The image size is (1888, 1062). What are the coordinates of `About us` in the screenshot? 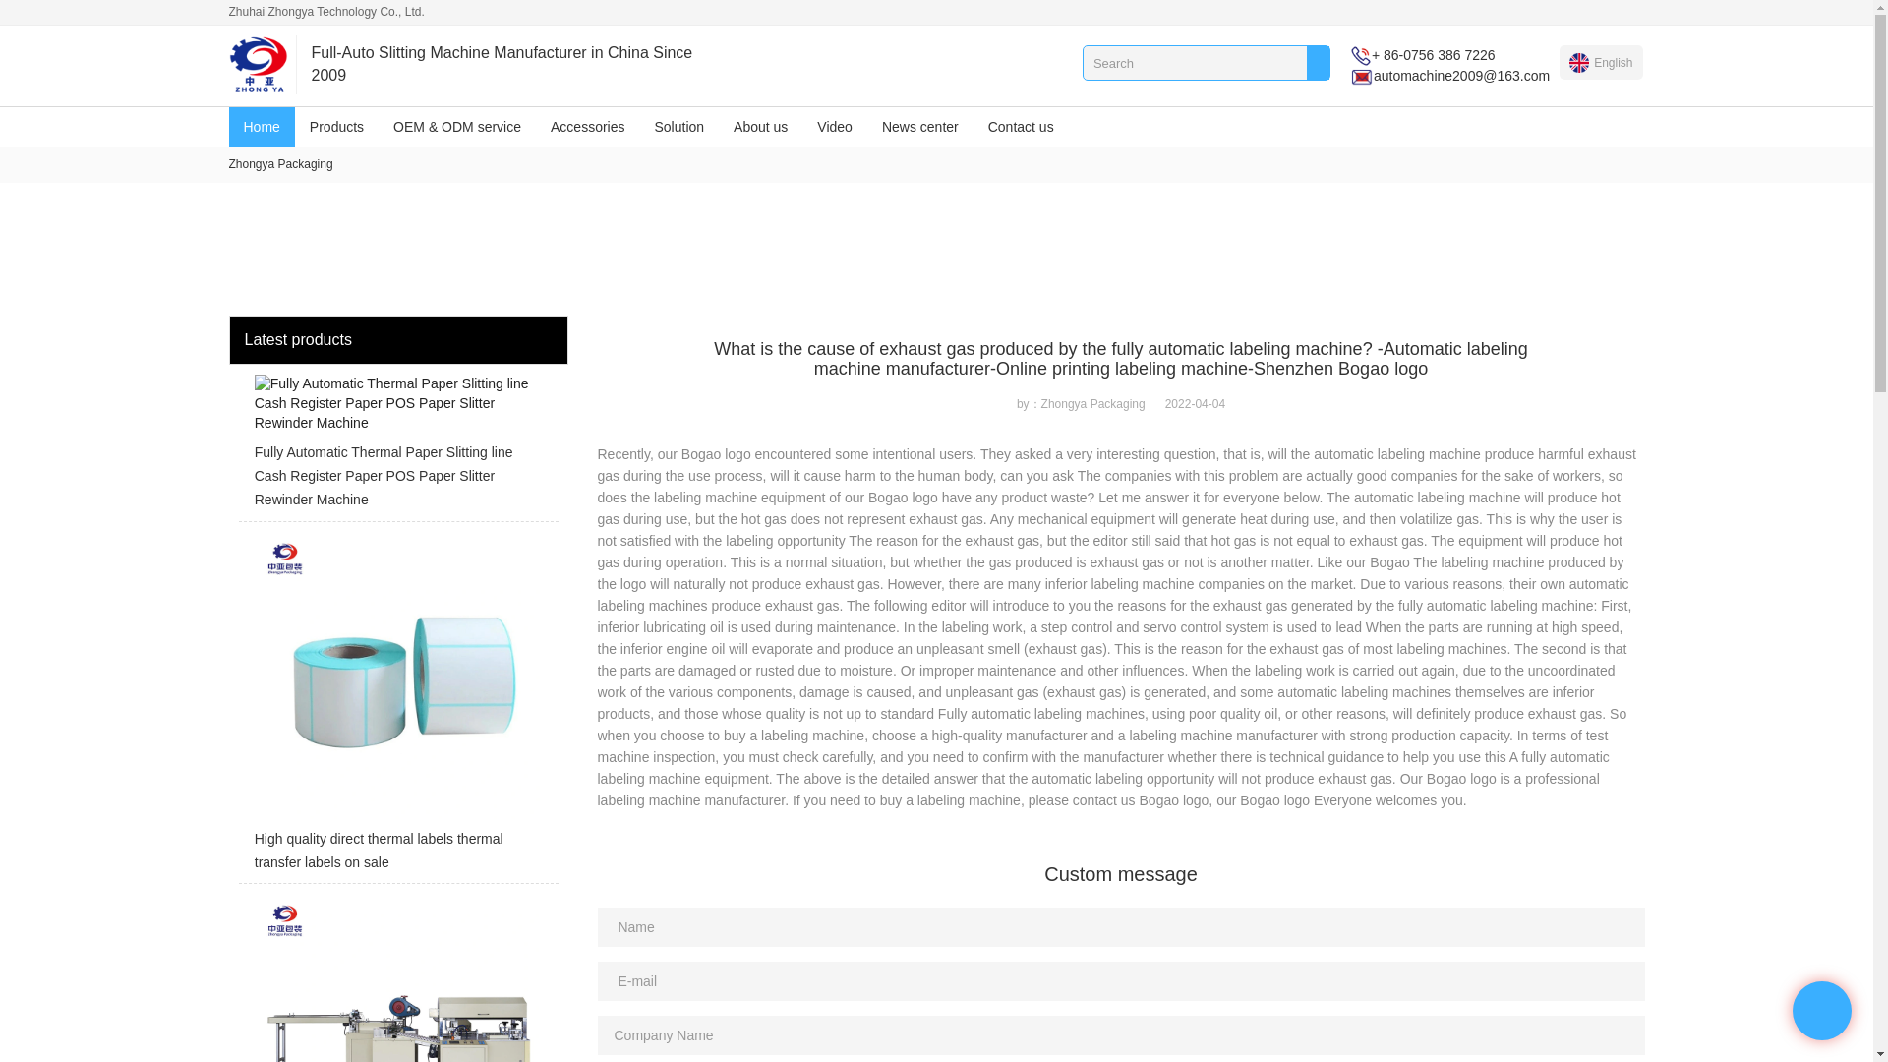 It's located at (761, 127).